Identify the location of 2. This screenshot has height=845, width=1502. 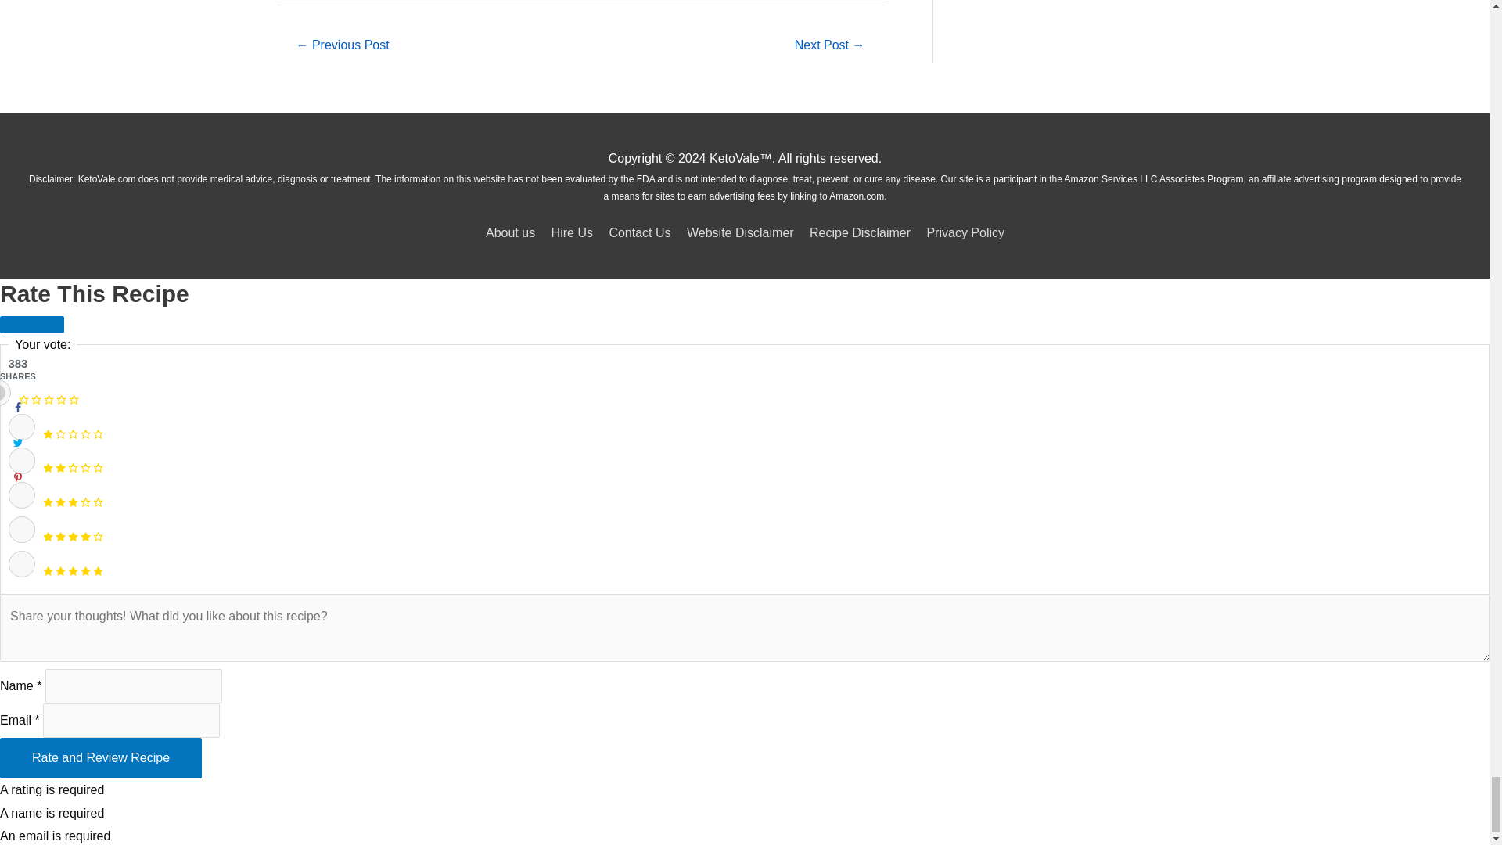
(22, 460).